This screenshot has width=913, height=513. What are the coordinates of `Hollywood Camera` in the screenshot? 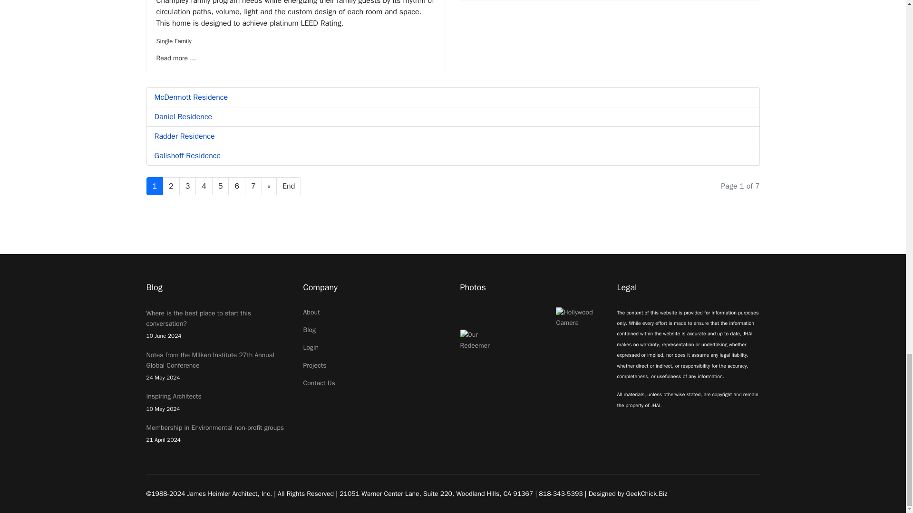 It's located at (579, 318).